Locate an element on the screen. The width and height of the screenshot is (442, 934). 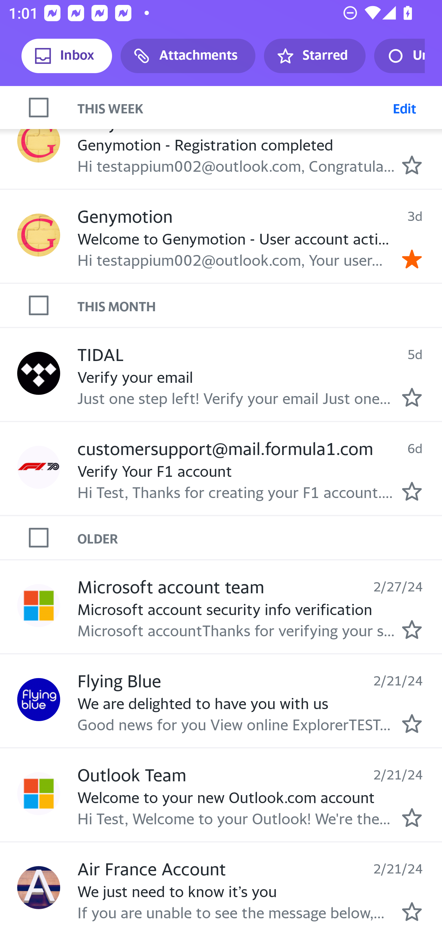
Profile
Genymotion is located at coordinates (39, 141).